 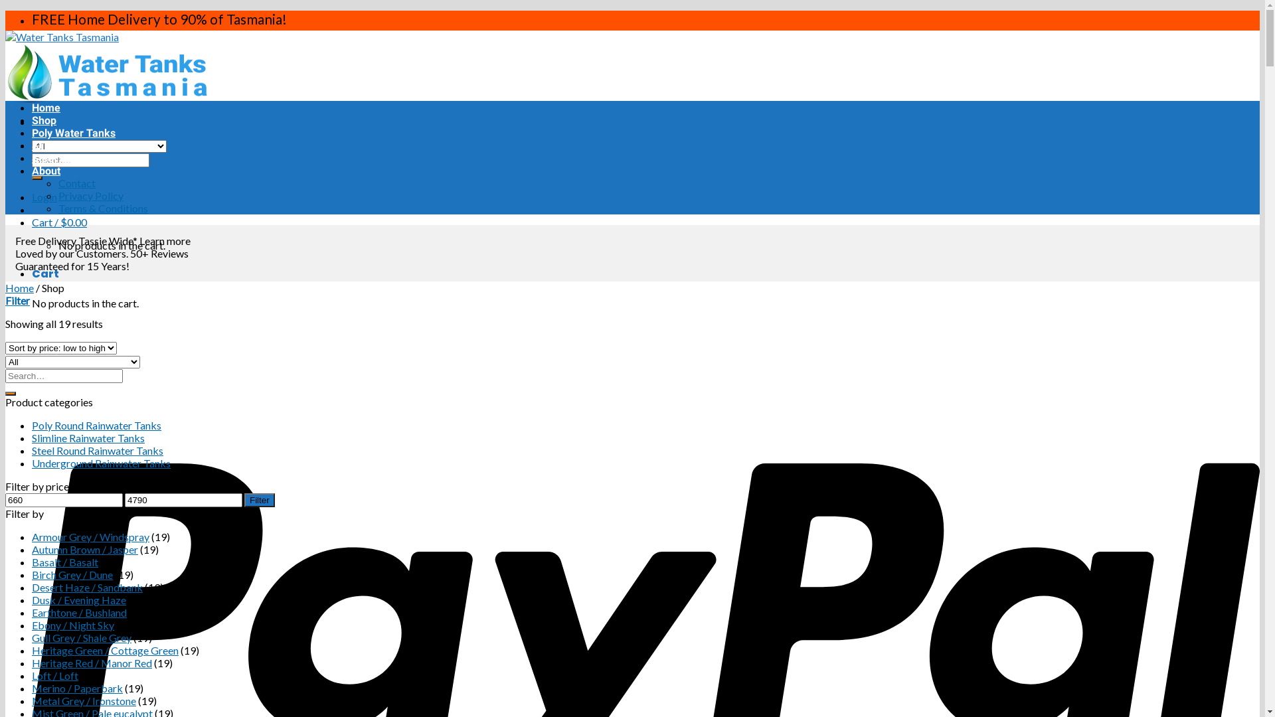 I want to click on Metal Grey / Ironstone, so click(x=84, y=701).